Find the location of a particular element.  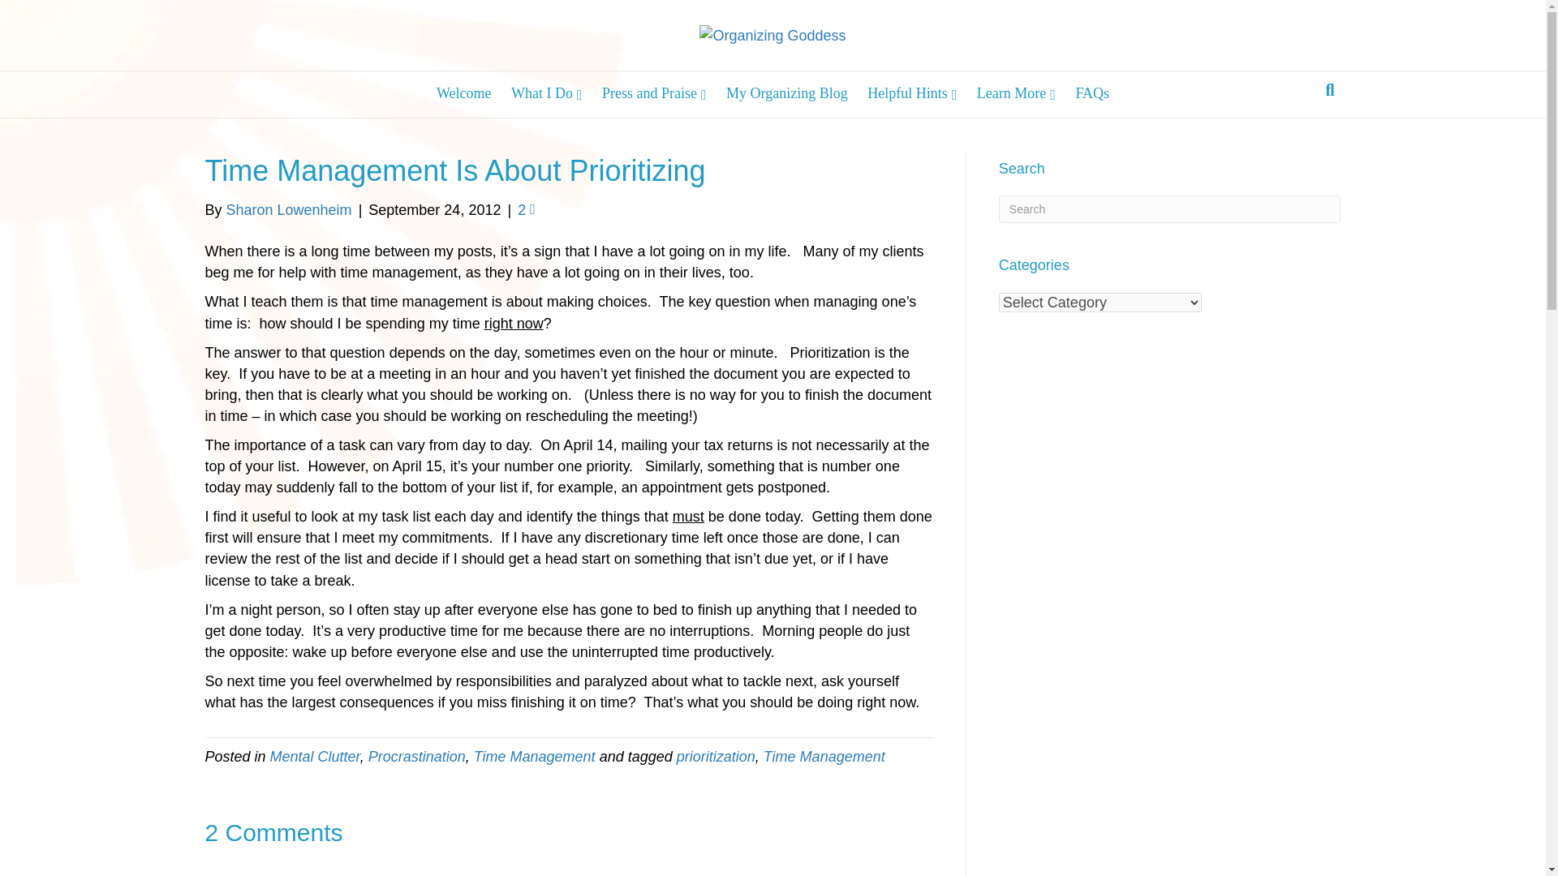

Procrastination is located at coordinates (417, 756).